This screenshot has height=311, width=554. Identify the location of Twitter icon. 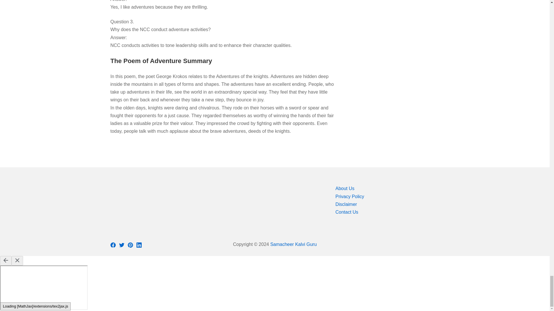
(121, 245).